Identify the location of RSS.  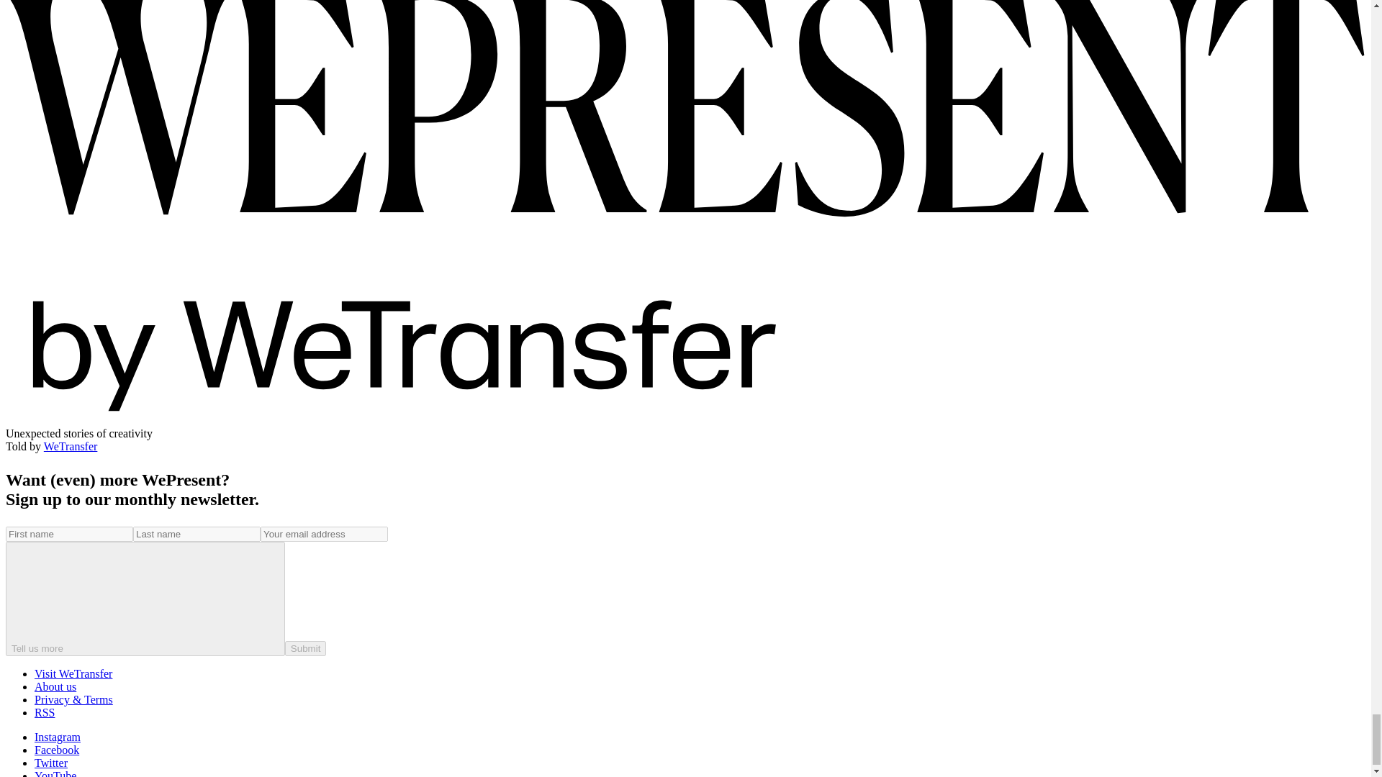
(45, 712).